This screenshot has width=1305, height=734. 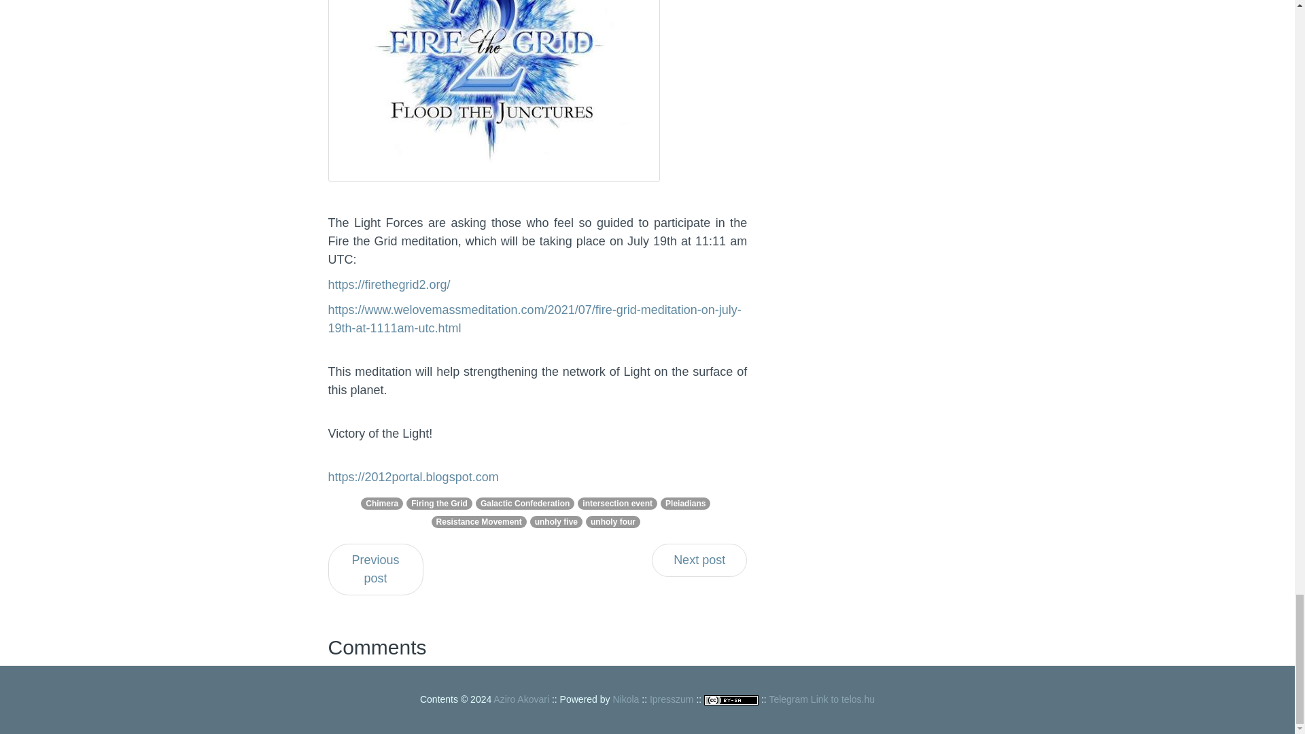 What do you see at coordinates (685, 504) in the screenshot?
I see `Pleiadians` at bounding box center [685, 504].